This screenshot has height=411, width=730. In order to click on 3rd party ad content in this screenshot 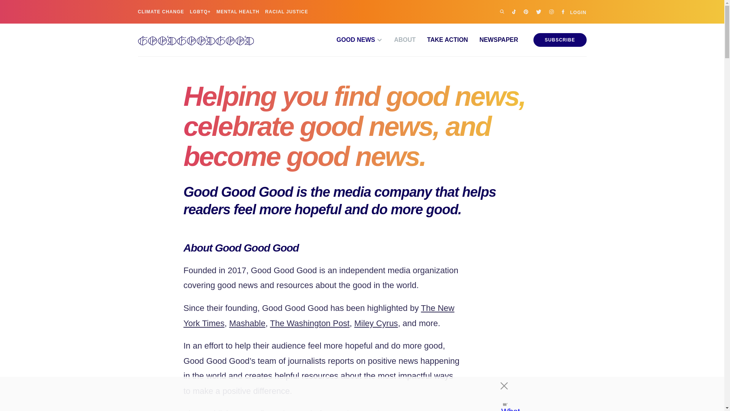, I will do `click(355, 394)`.